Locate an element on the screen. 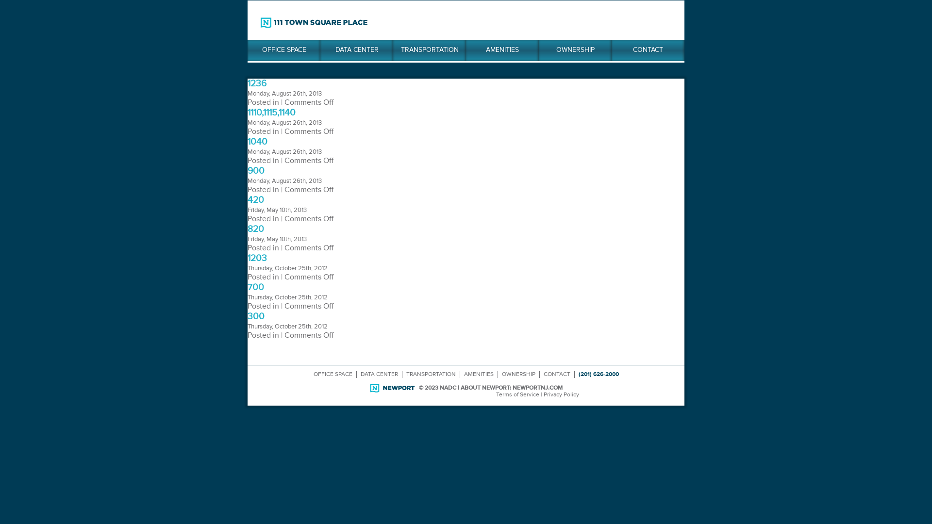 This screenshot has height=524, width=932. OFFICE SPACE is located at coordinates (333, 375).